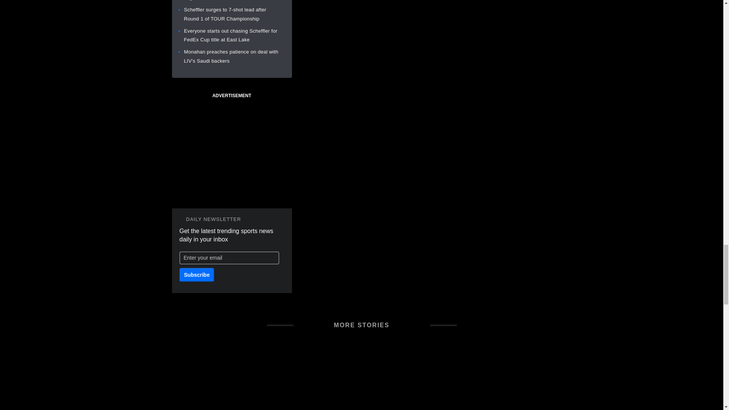 This screenshot has width=729, height=410. Describe the element at coordinates (232, 377) in the screenshot. I see `Scheffler: East Lake feels like new course after renovations` at that location.